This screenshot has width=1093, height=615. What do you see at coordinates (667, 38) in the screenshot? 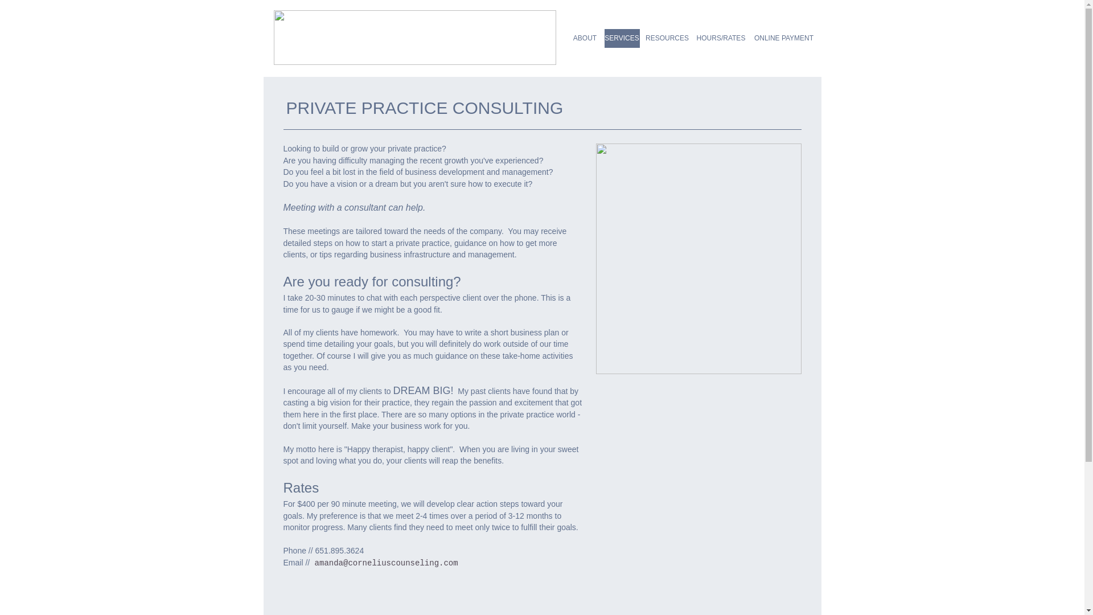
I see `RESOURCES` at bounding box center [667, 38].